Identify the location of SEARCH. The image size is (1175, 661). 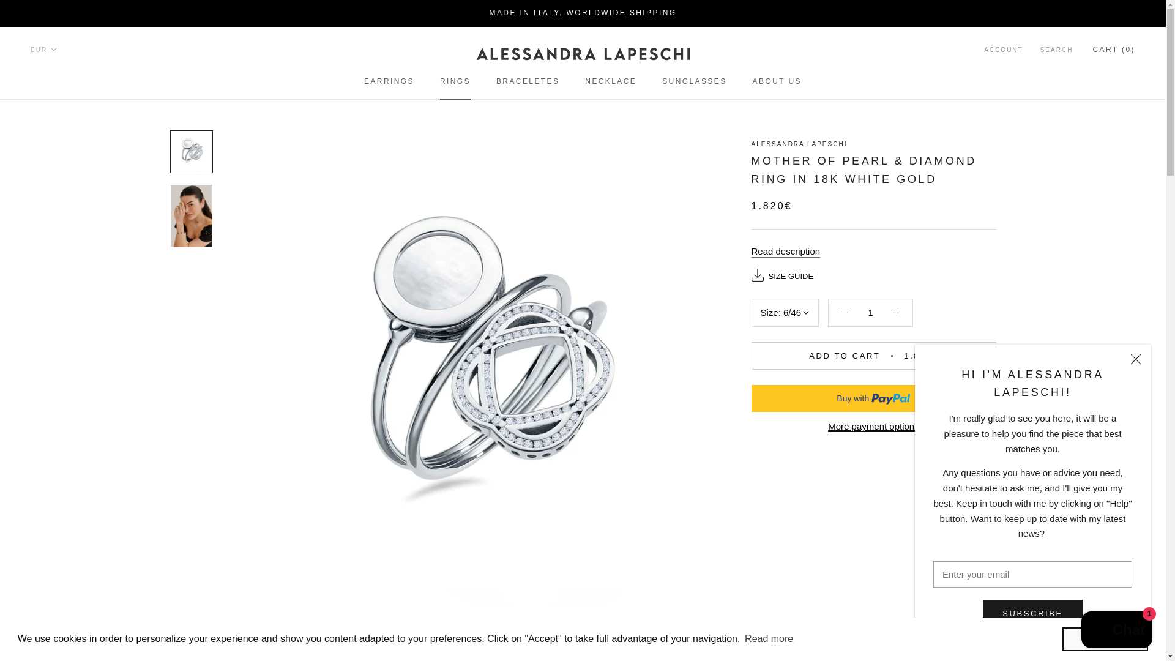
(769, 639).